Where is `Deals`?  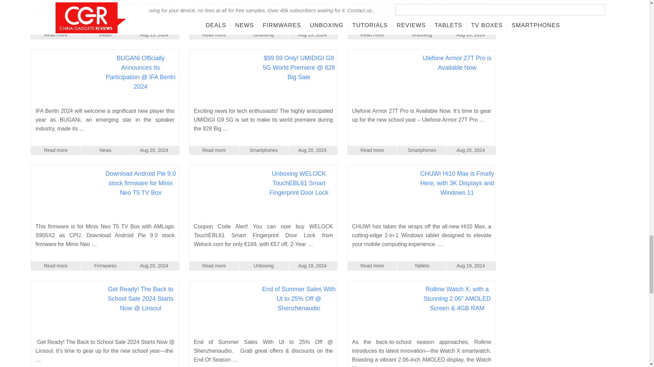
Deals is located at coordinates (105, 34).